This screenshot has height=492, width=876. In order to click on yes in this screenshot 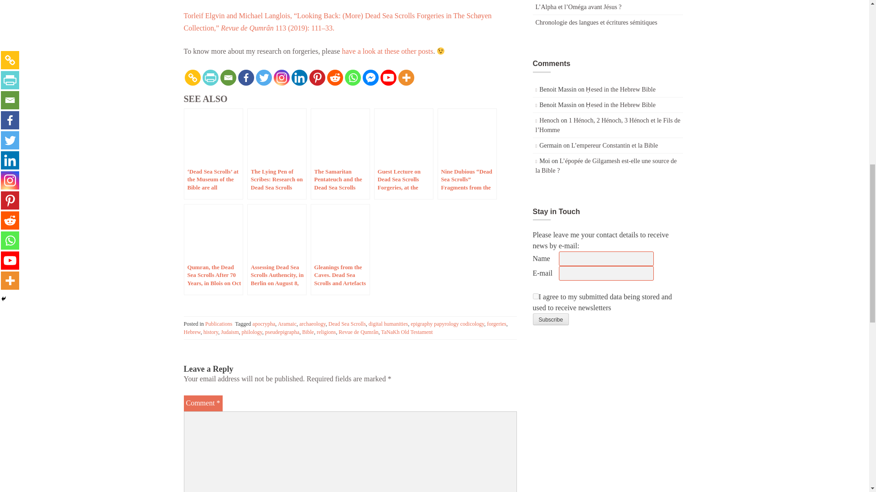, I will do `click(536, 296)`.